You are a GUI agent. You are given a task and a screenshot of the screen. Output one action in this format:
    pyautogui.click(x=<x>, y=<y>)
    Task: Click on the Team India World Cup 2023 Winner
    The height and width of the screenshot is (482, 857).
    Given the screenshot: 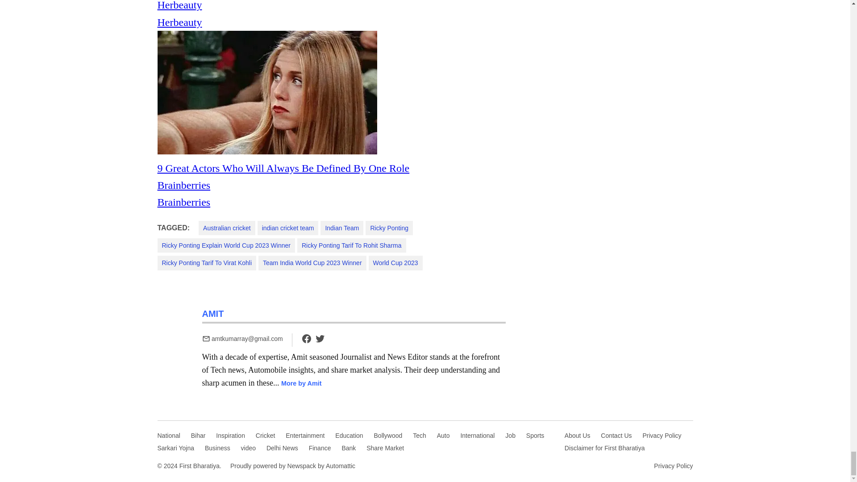 What is the action you would take?
    pyautogui.click(x=312, y=262)
    